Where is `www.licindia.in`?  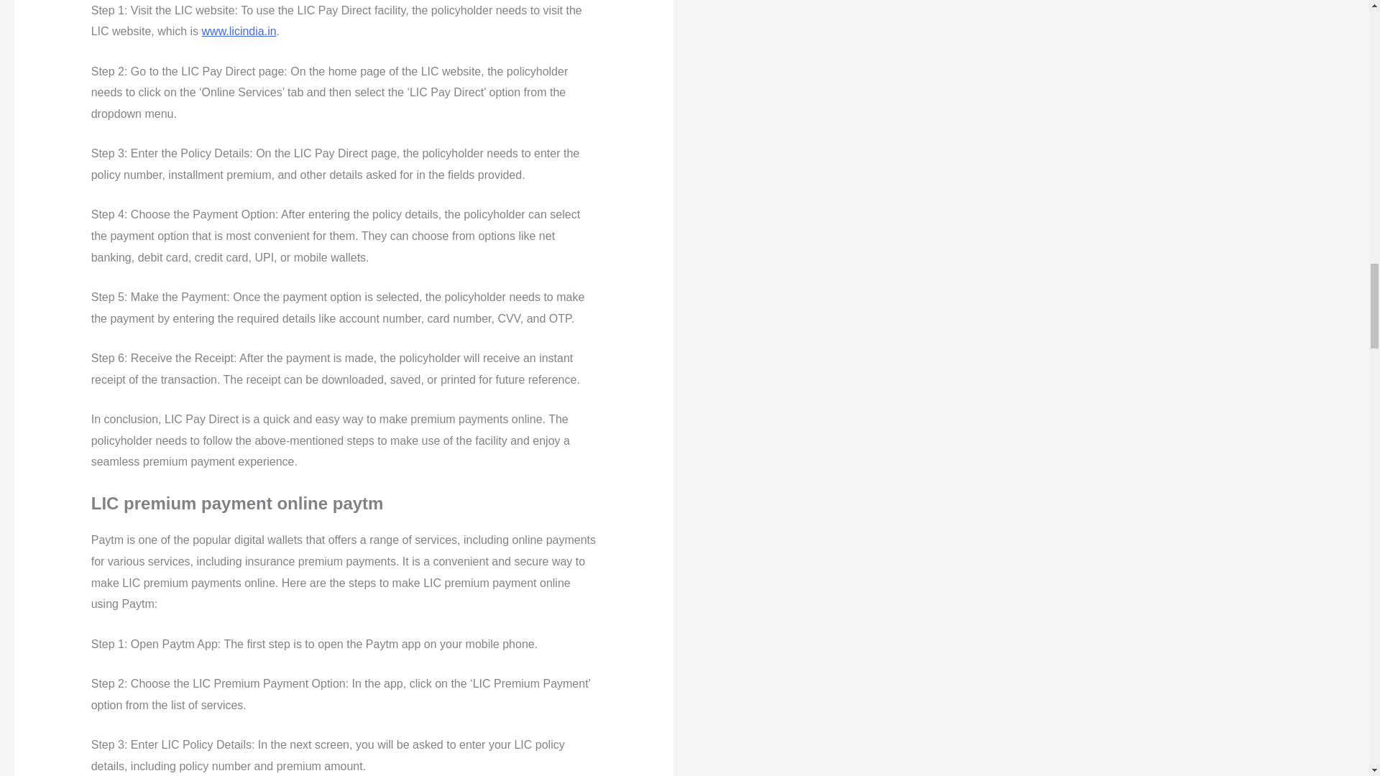 www.licindia.in is located at coordinates (239, 30).